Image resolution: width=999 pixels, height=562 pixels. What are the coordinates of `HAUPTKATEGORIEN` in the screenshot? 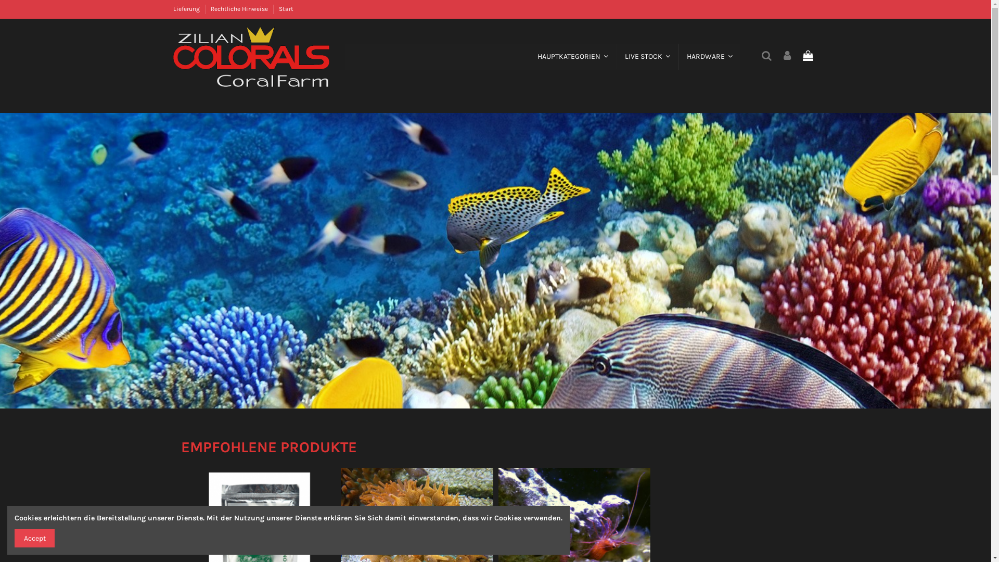 It's located at (572, 57).